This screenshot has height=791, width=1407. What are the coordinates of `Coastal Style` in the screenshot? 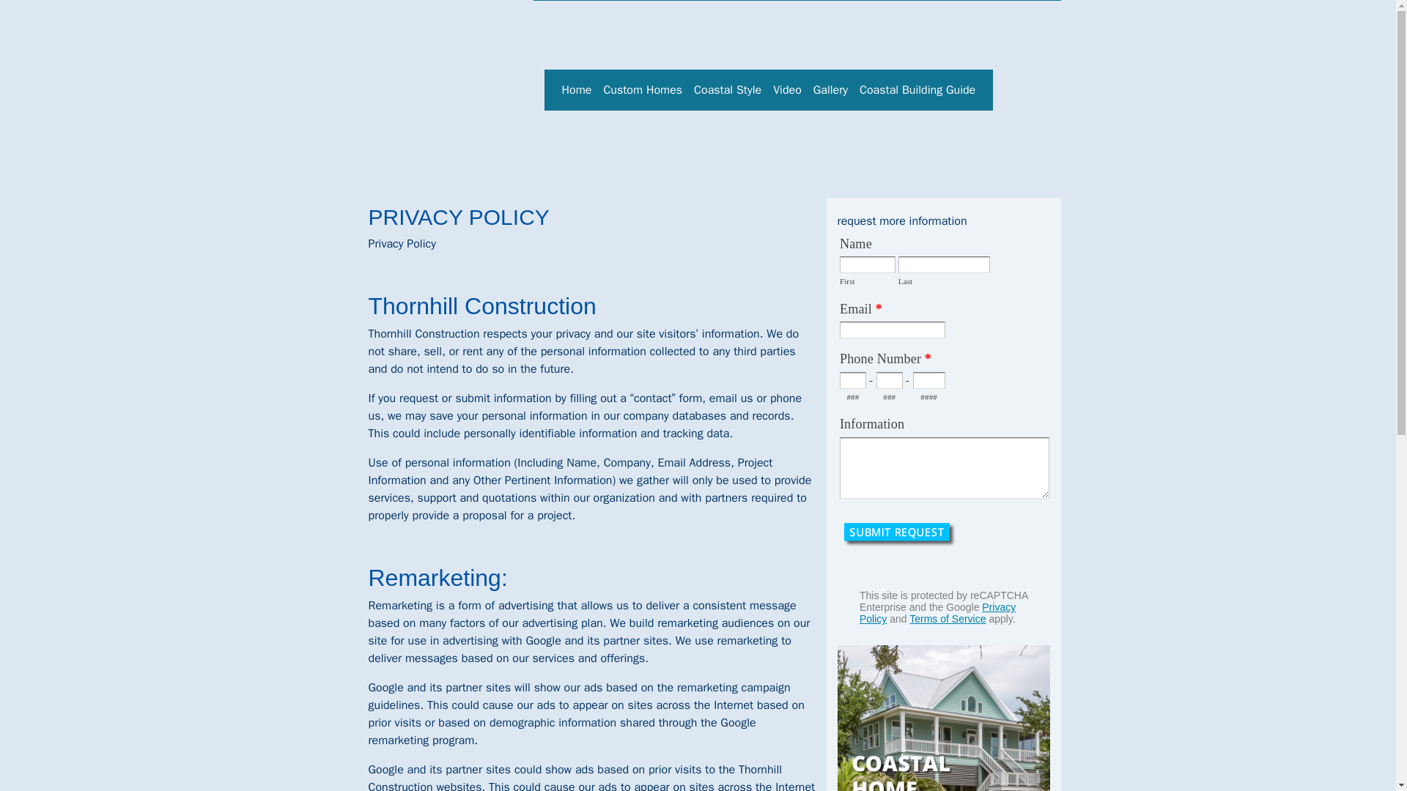 It's located at (727, 89).